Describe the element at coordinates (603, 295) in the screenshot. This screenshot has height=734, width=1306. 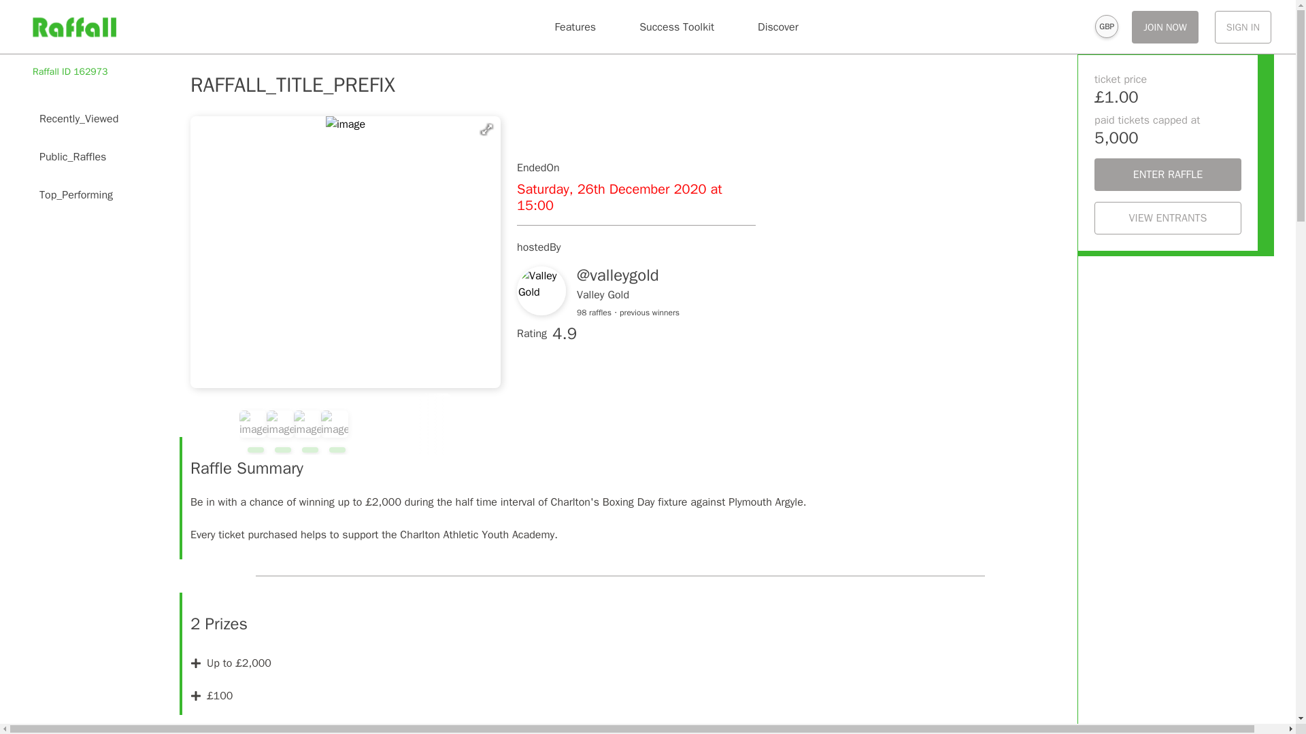
I see `Valley Gold` at that location.